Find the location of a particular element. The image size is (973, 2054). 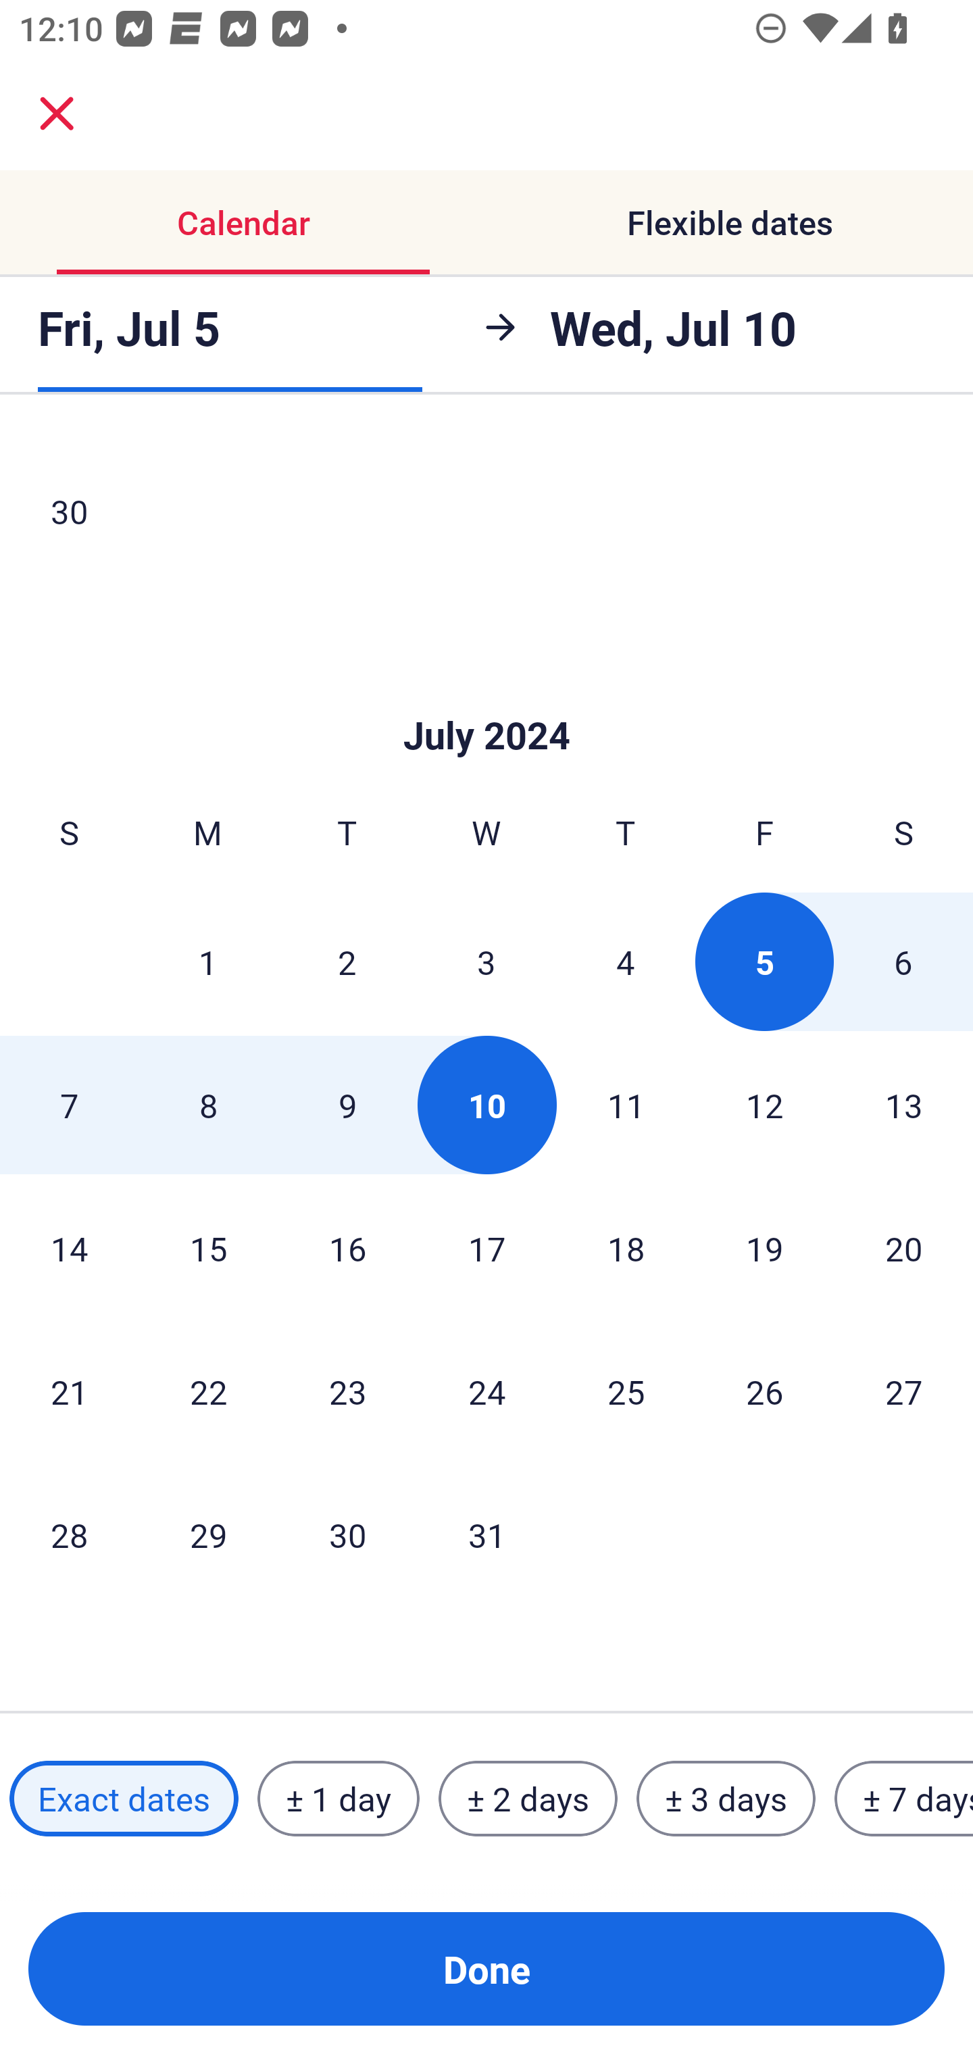

20 Saturday, July 20, 2024 is located at coordinates (904, 1247).